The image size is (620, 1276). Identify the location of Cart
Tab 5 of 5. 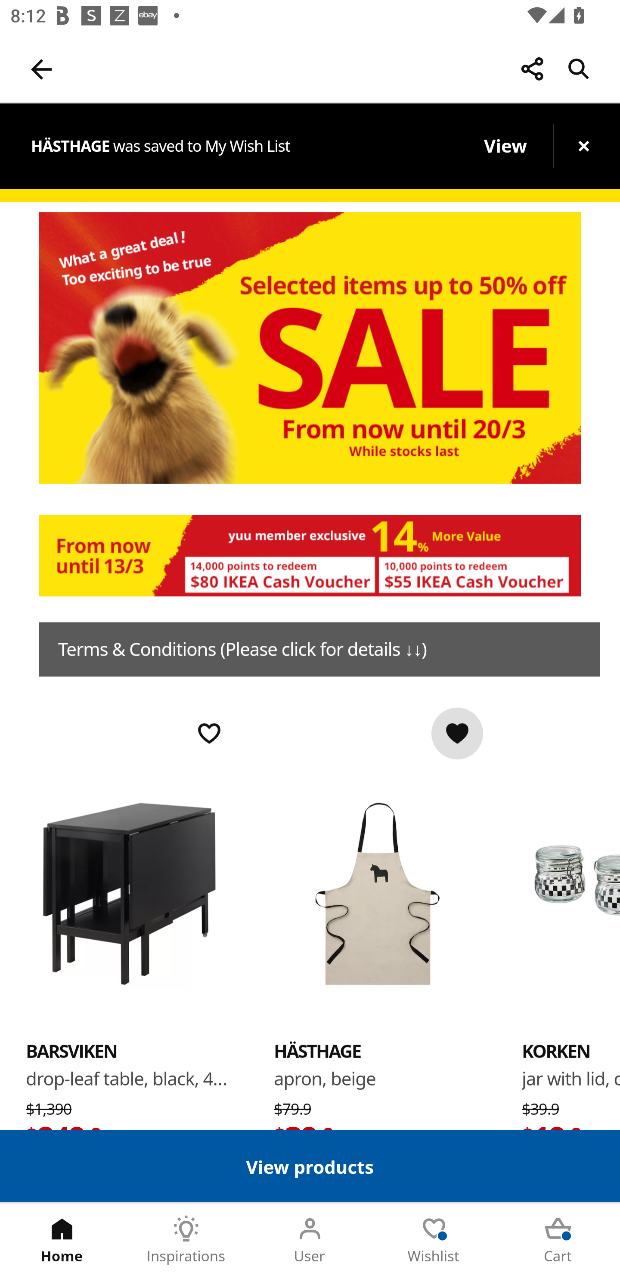
(558, 1240).